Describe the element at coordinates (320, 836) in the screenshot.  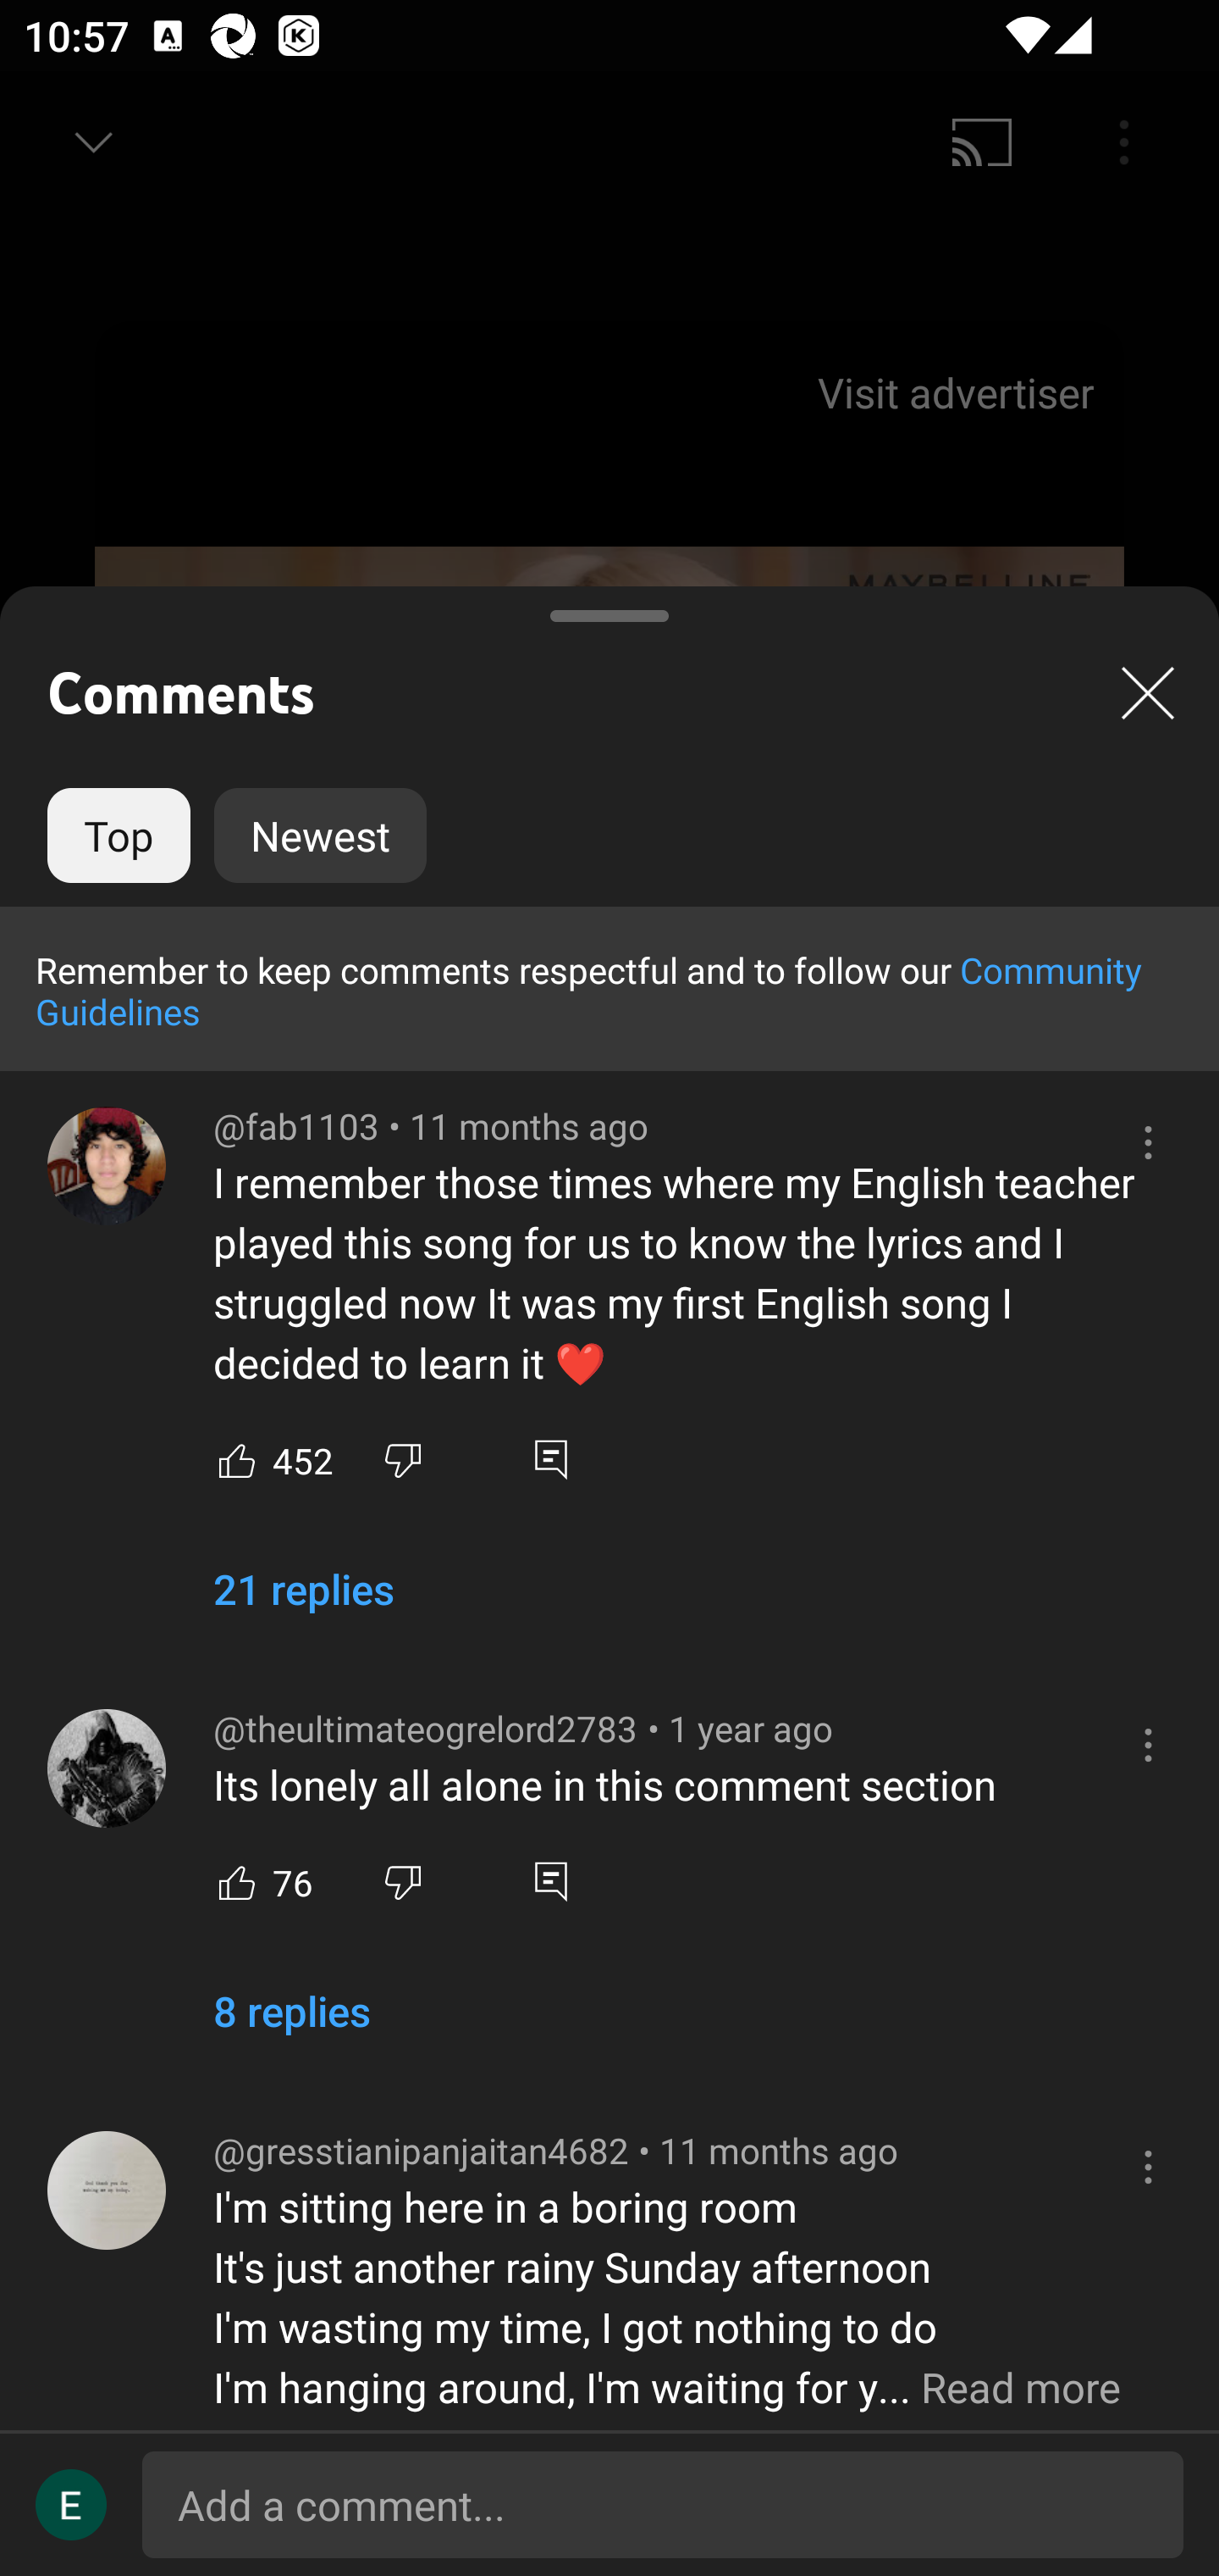
I see `Newest` at that location.